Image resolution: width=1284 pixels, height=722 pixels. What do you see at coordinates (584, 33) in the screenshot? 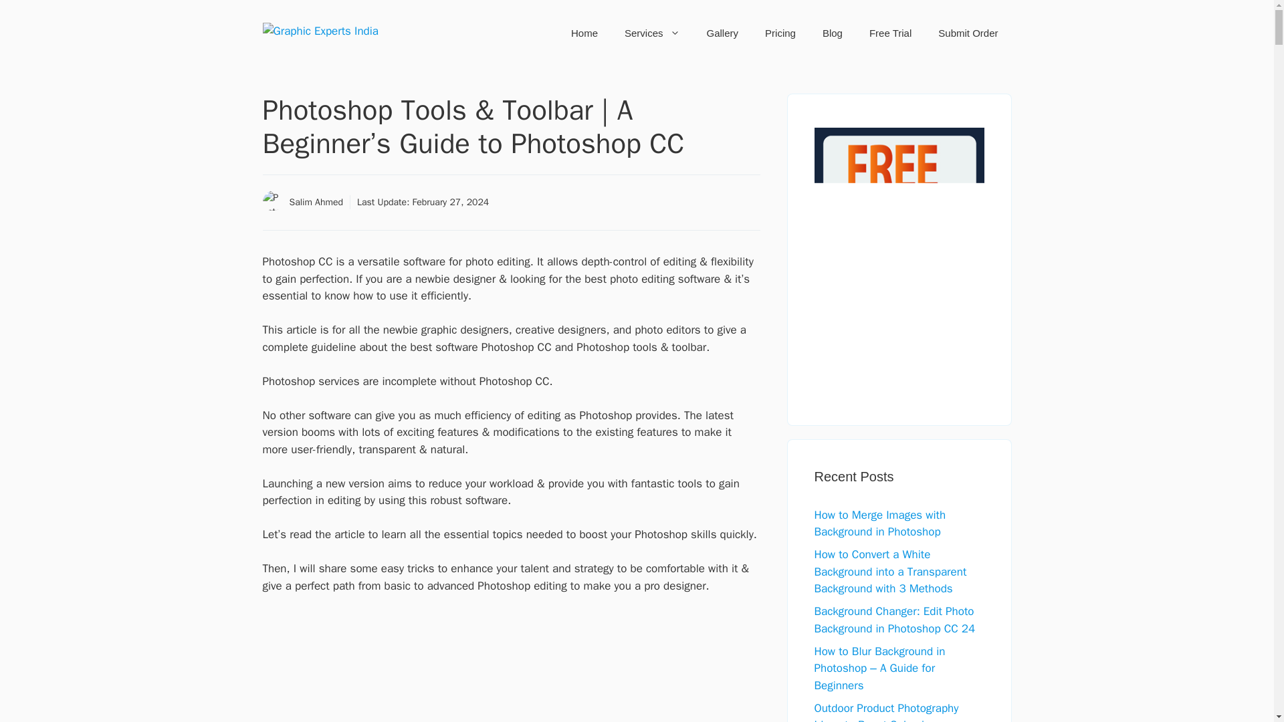
I see `Home` at bounding box center [584, 33].